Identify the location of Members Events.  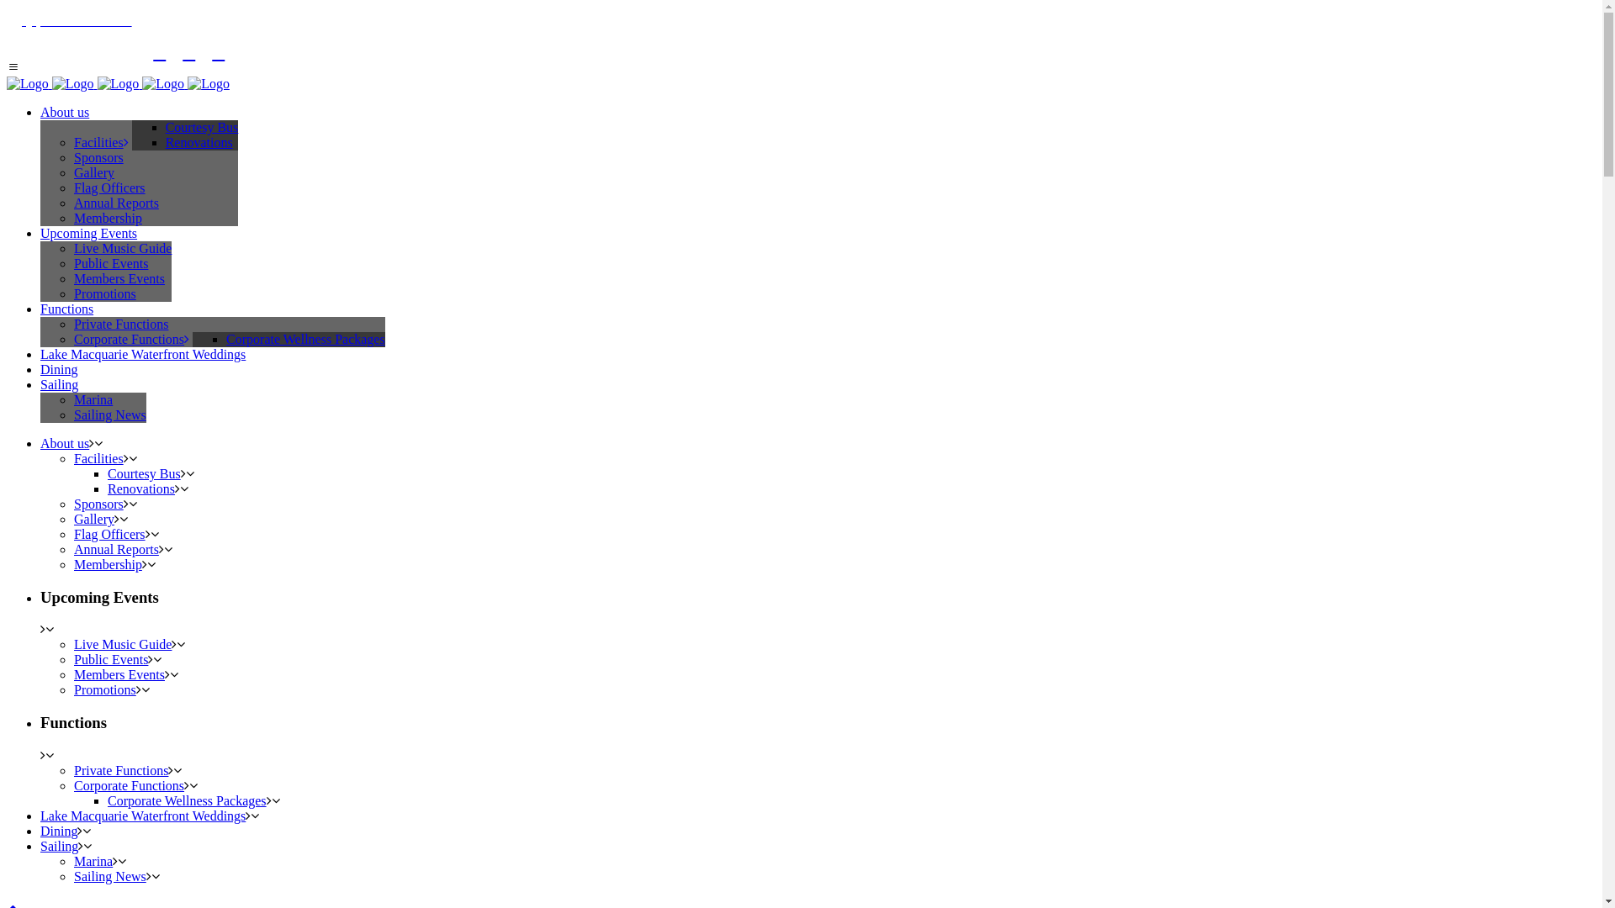
(119, 674).